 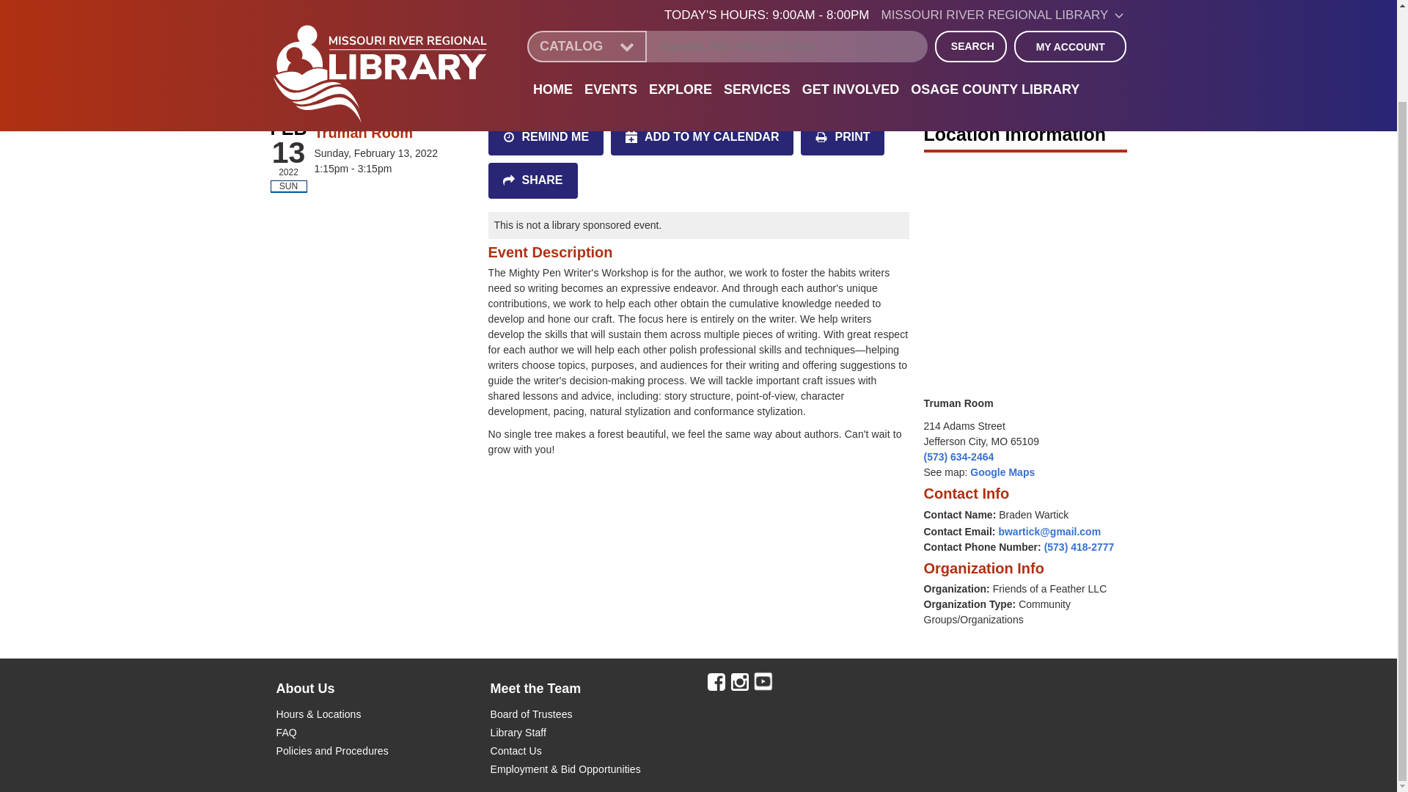 What do you see at coordinates (842, 137) in the screenshot?
I see `Print this event` at bounding box center [842, 137].